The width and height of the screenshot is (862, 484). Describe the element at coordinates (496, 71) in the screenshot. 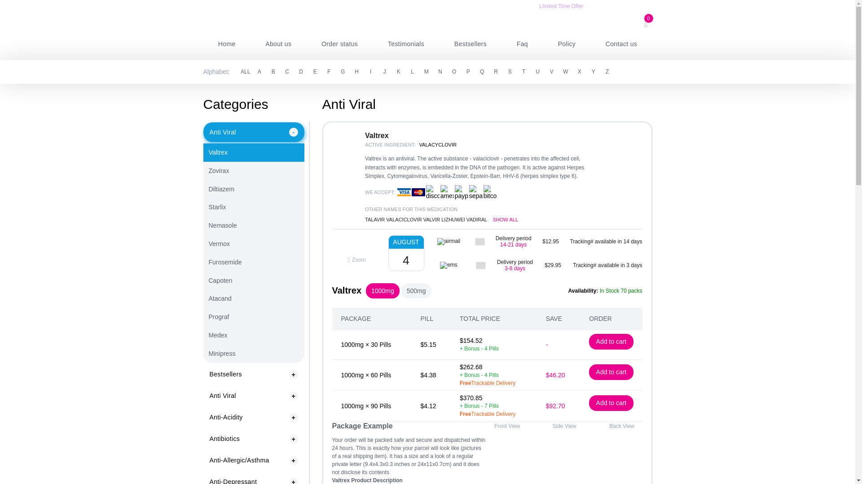

I see `R` at that location.